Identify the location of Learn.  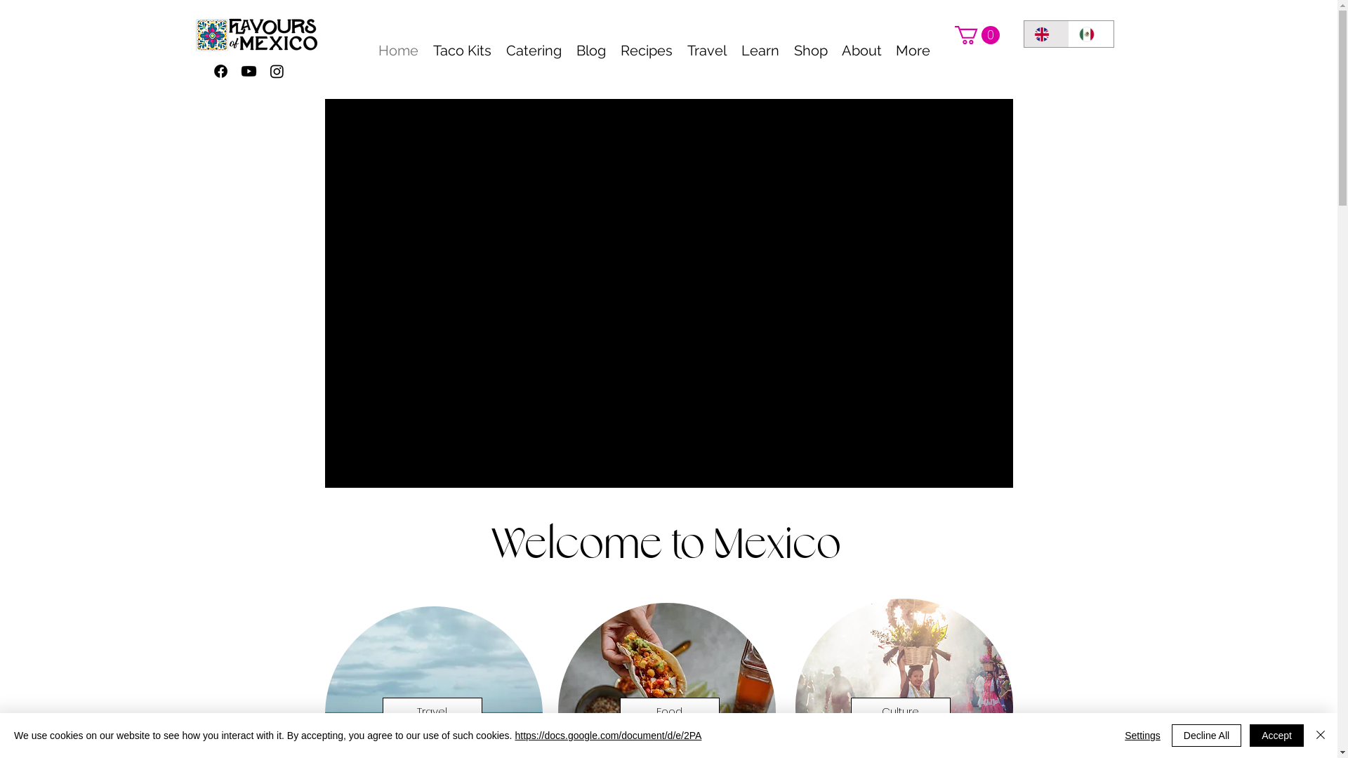
(761, 51).